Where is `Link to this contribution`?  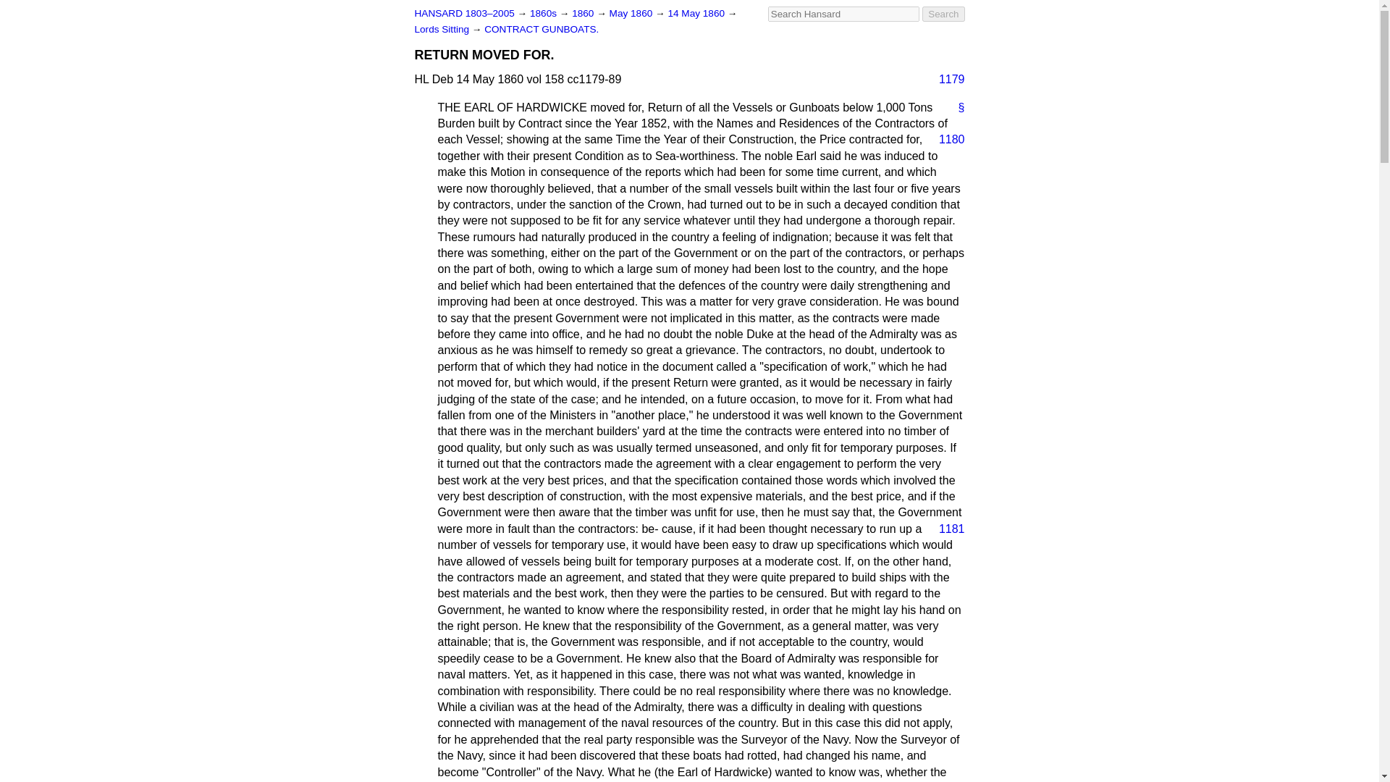
Link to this contribution is located at coordinates (956, 107).